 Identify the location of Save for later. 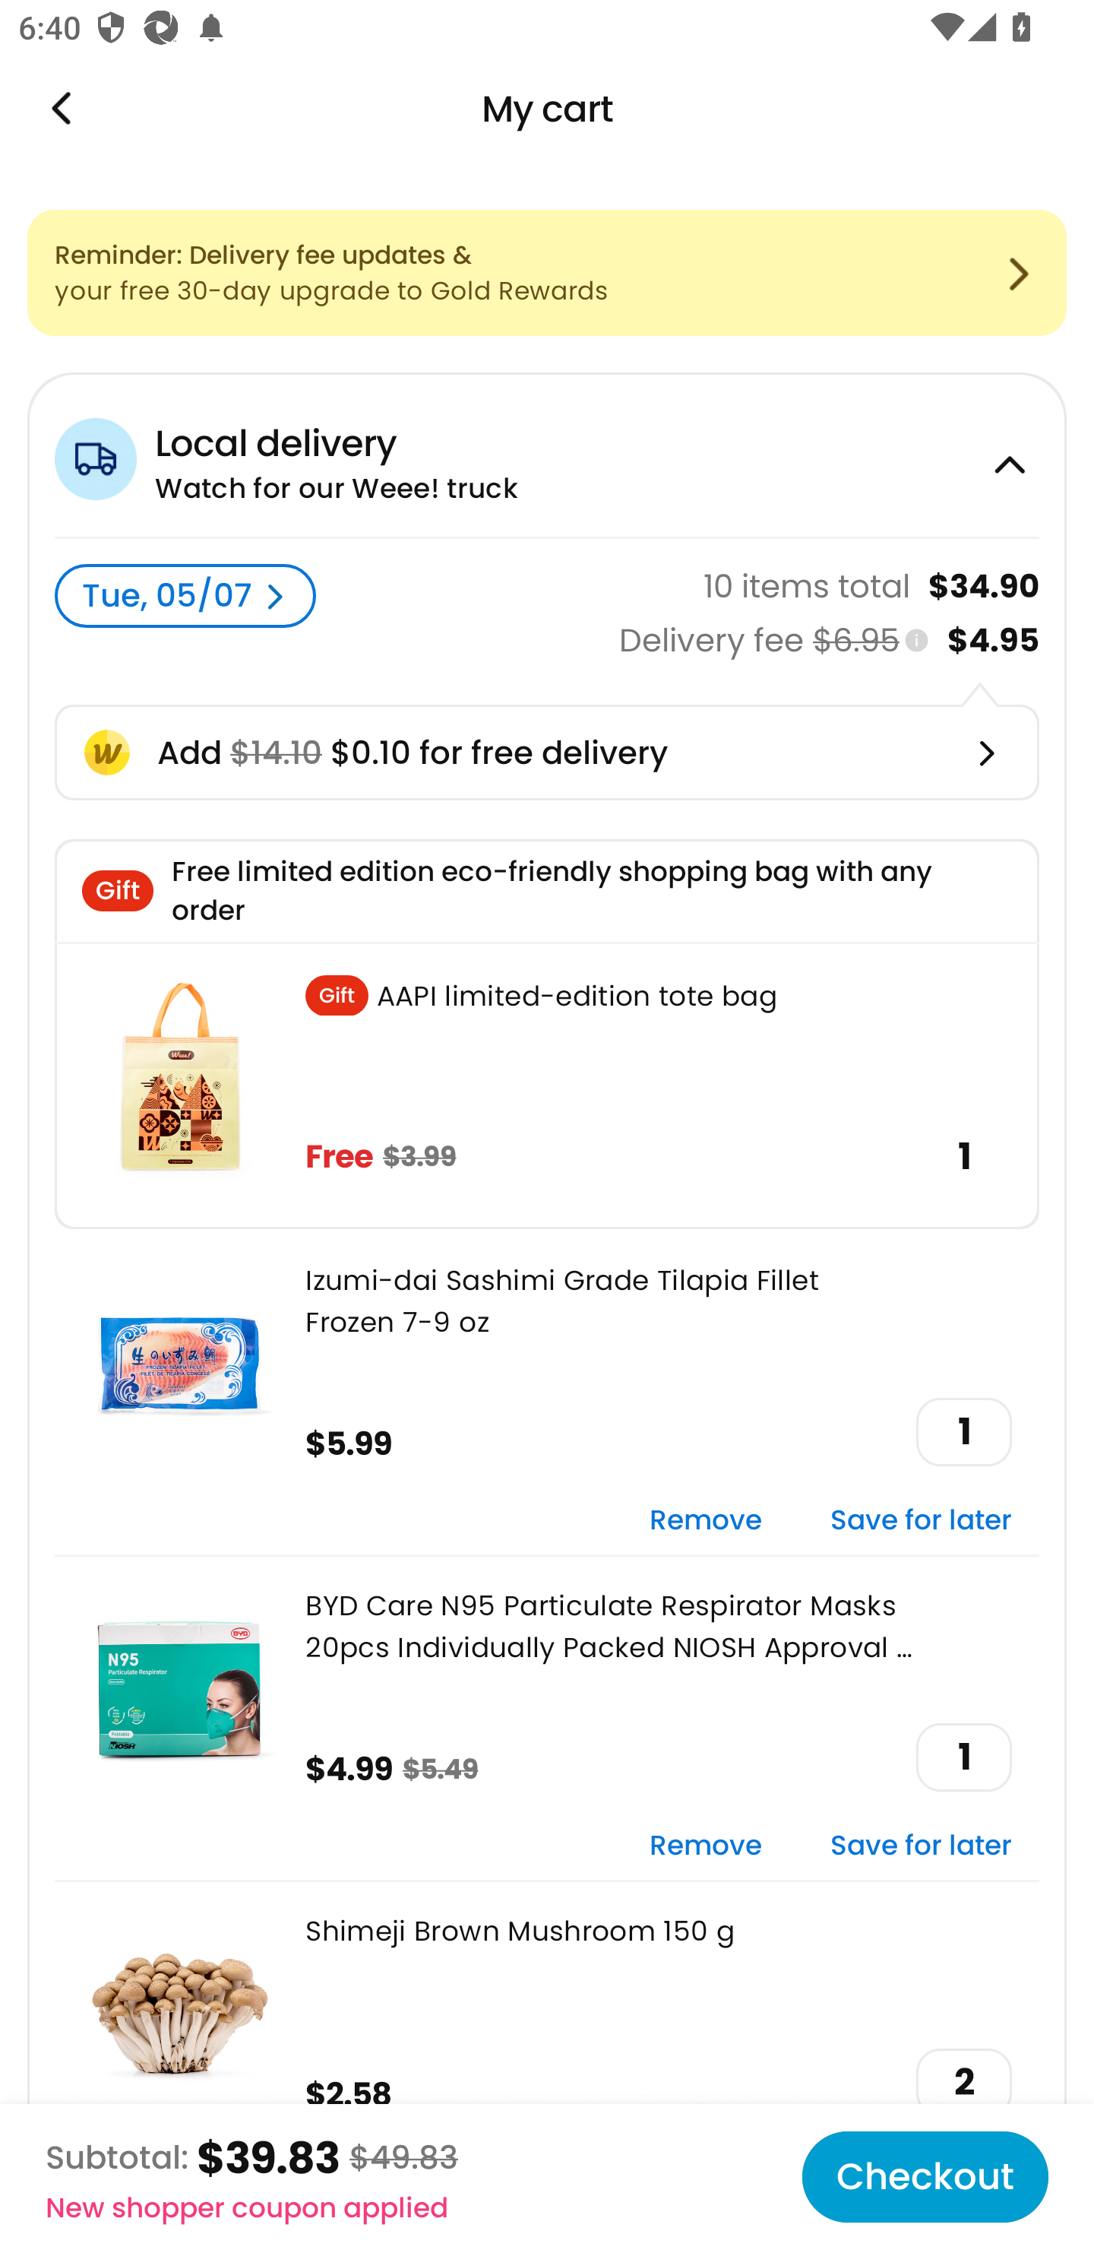
(921, 1846).